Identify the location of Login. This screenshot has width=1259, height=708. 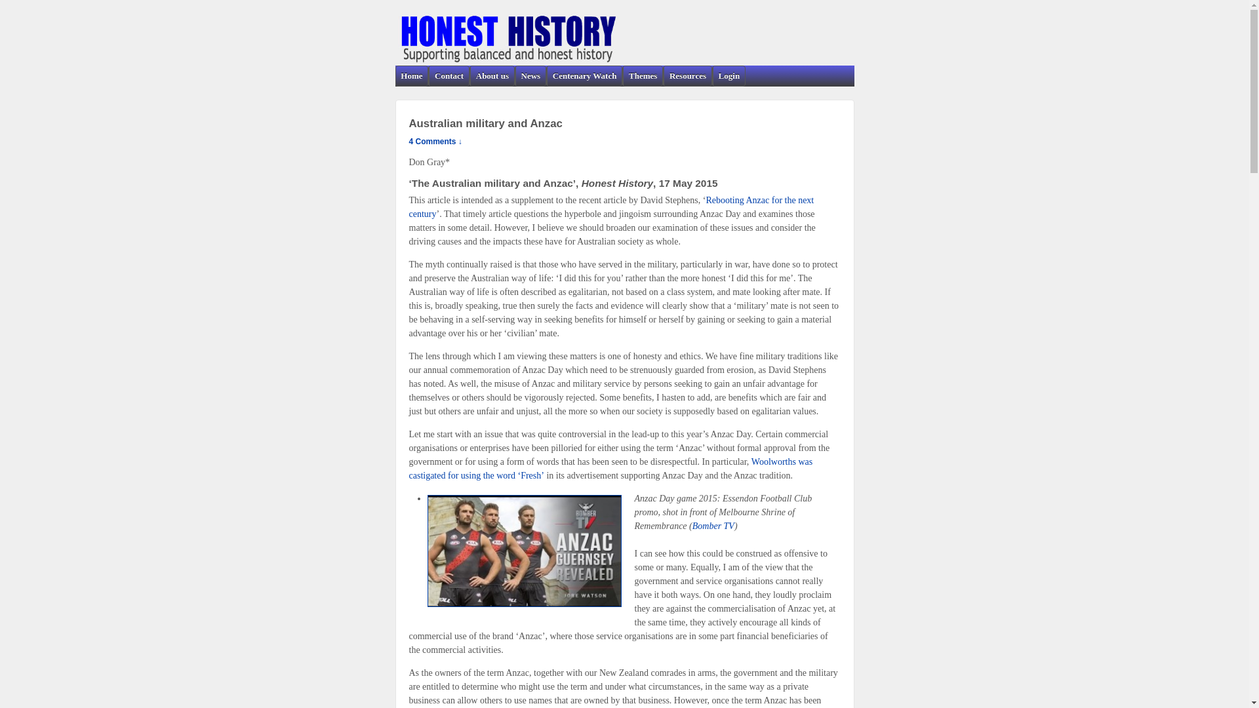
(729, 76).